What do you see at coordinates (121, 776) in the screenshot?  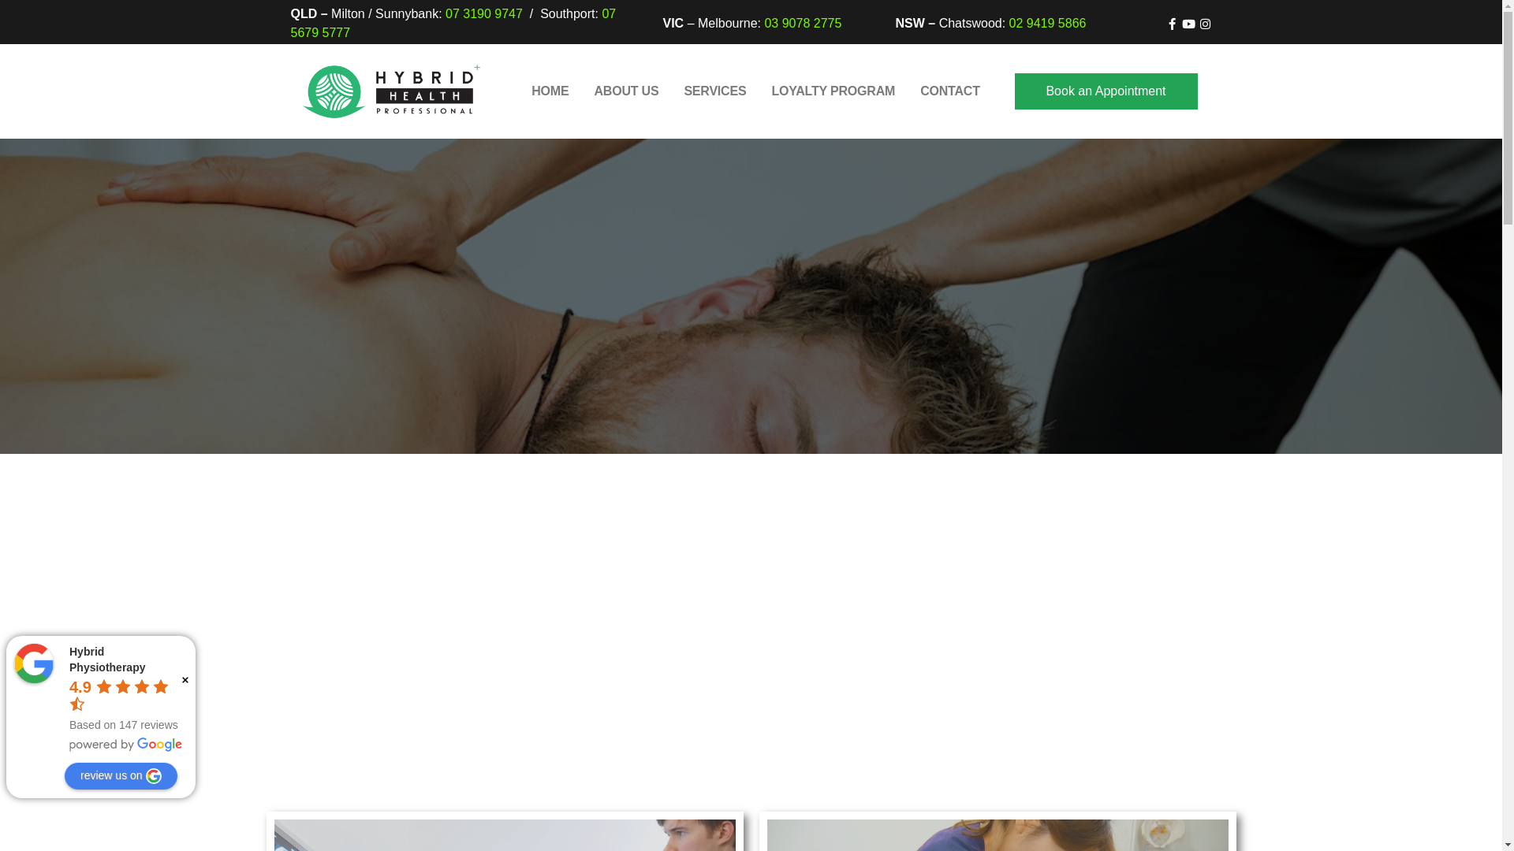 I see `review us on` at bounding box center [121, 776].